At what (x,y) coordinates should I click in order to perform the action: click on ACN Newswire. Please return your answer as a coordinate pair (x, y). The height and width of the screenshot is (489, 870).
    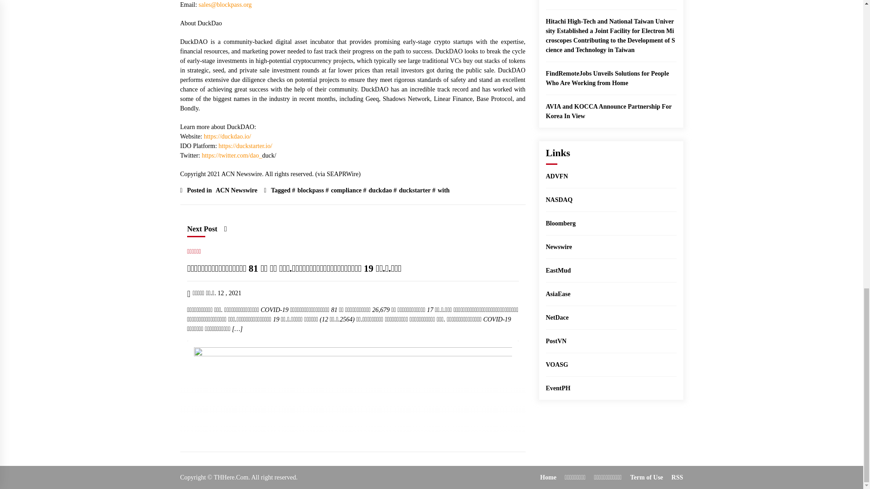
    Looking at the image, I should click on (235, 190).